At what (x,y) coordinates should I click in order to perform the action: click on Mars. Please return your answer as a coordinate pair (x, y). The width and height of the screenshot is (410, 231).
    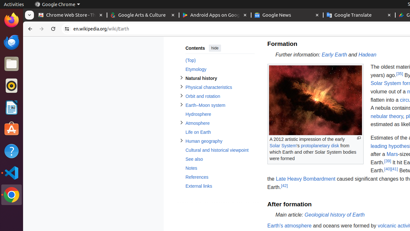
    Looking at the image, I should click on (392, 154).